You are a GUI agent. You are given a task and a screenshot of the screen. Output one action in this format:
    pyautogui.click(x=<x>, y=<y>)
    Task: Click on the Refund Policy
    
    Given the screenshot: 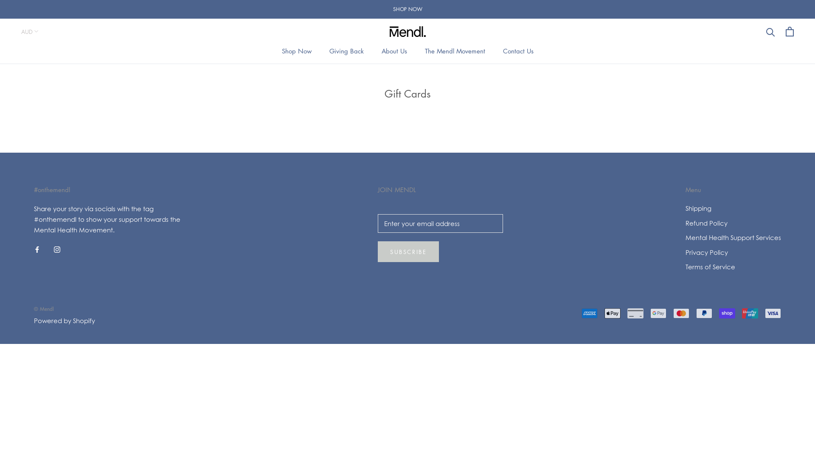 What is the action you would take?
    pyautogui.click(x=733, y=223)
    